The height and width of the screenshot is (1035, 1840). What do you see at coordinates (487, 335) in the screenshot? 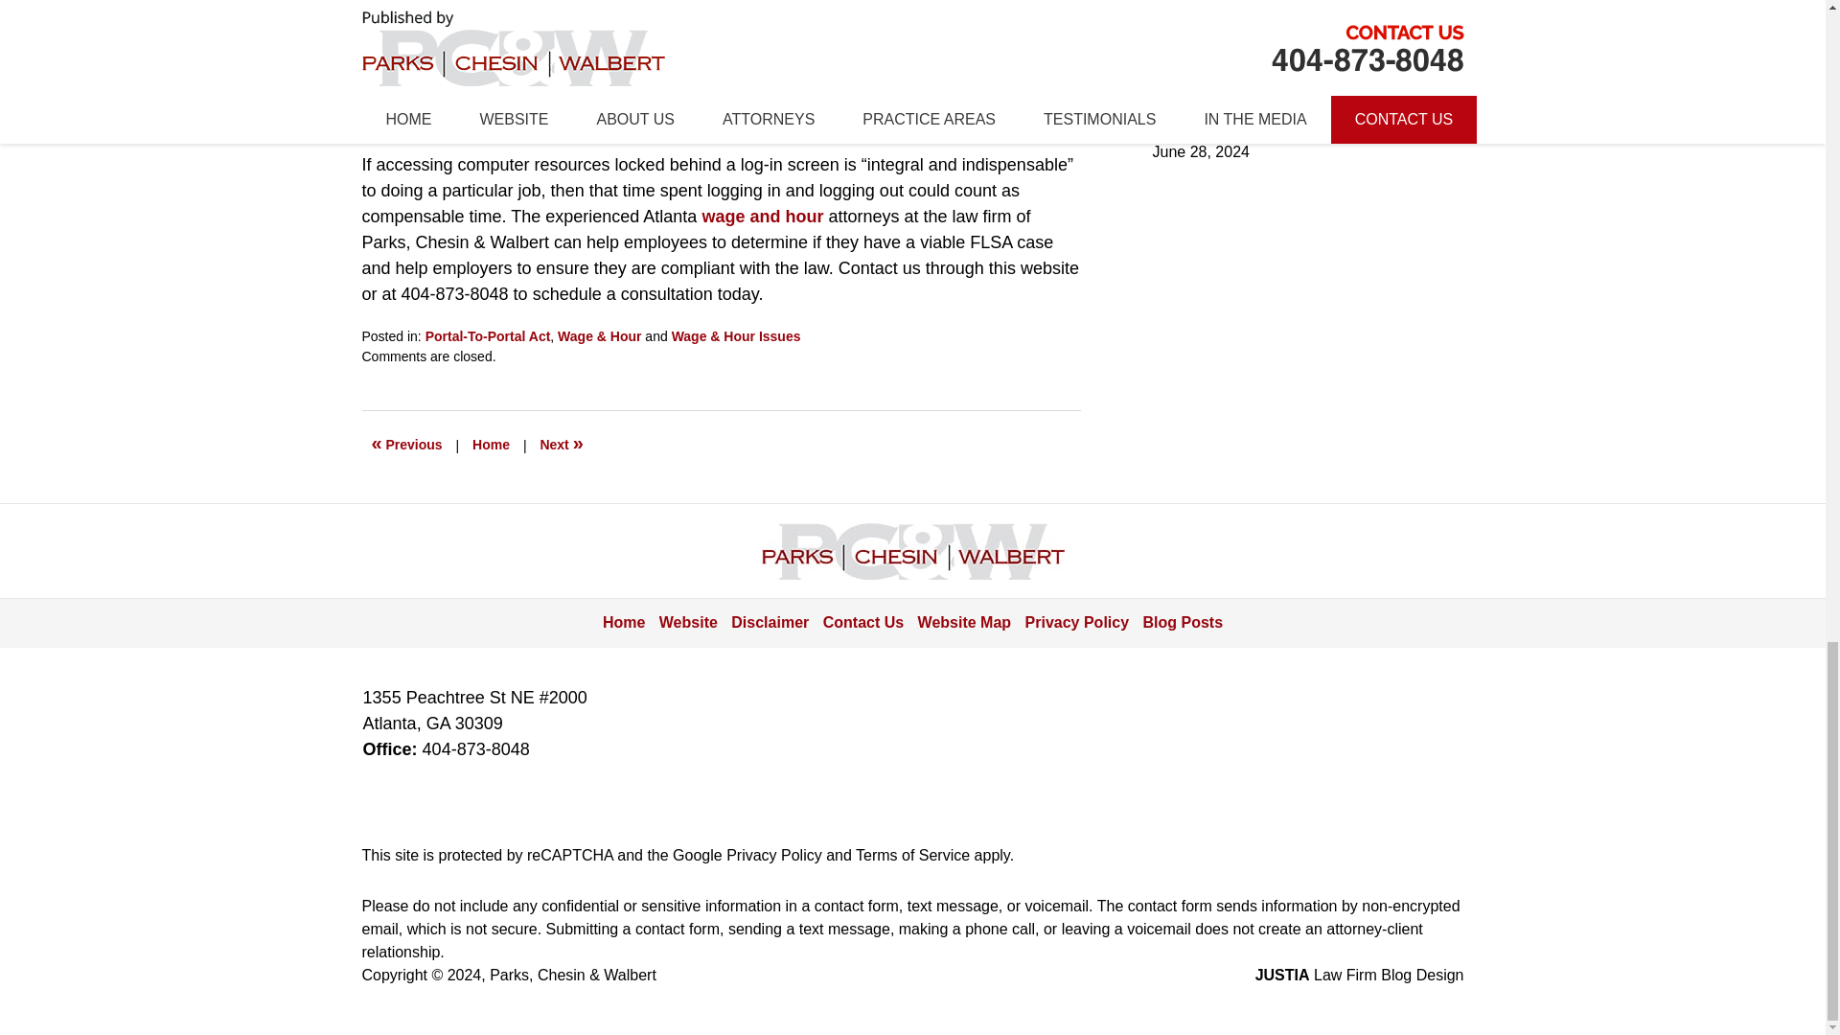
I see `View all posts in Portal-To-Portal Act` at bounding box center [487, 335].